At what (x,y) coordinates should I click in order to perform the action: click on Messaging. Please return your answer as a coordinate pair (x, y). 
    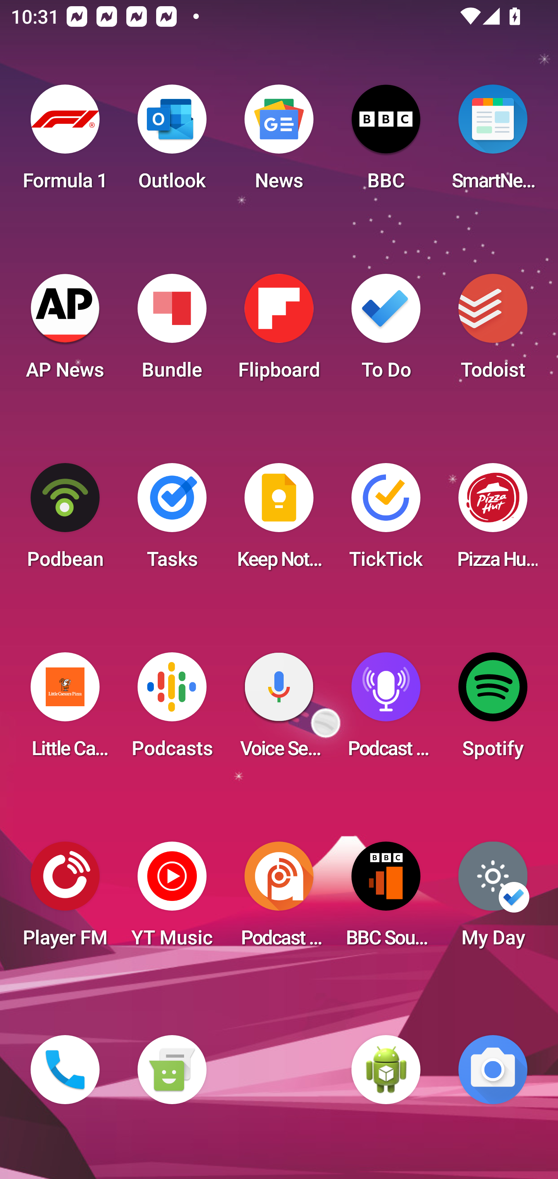
    Looking at the image, I should click on (172, 1070).